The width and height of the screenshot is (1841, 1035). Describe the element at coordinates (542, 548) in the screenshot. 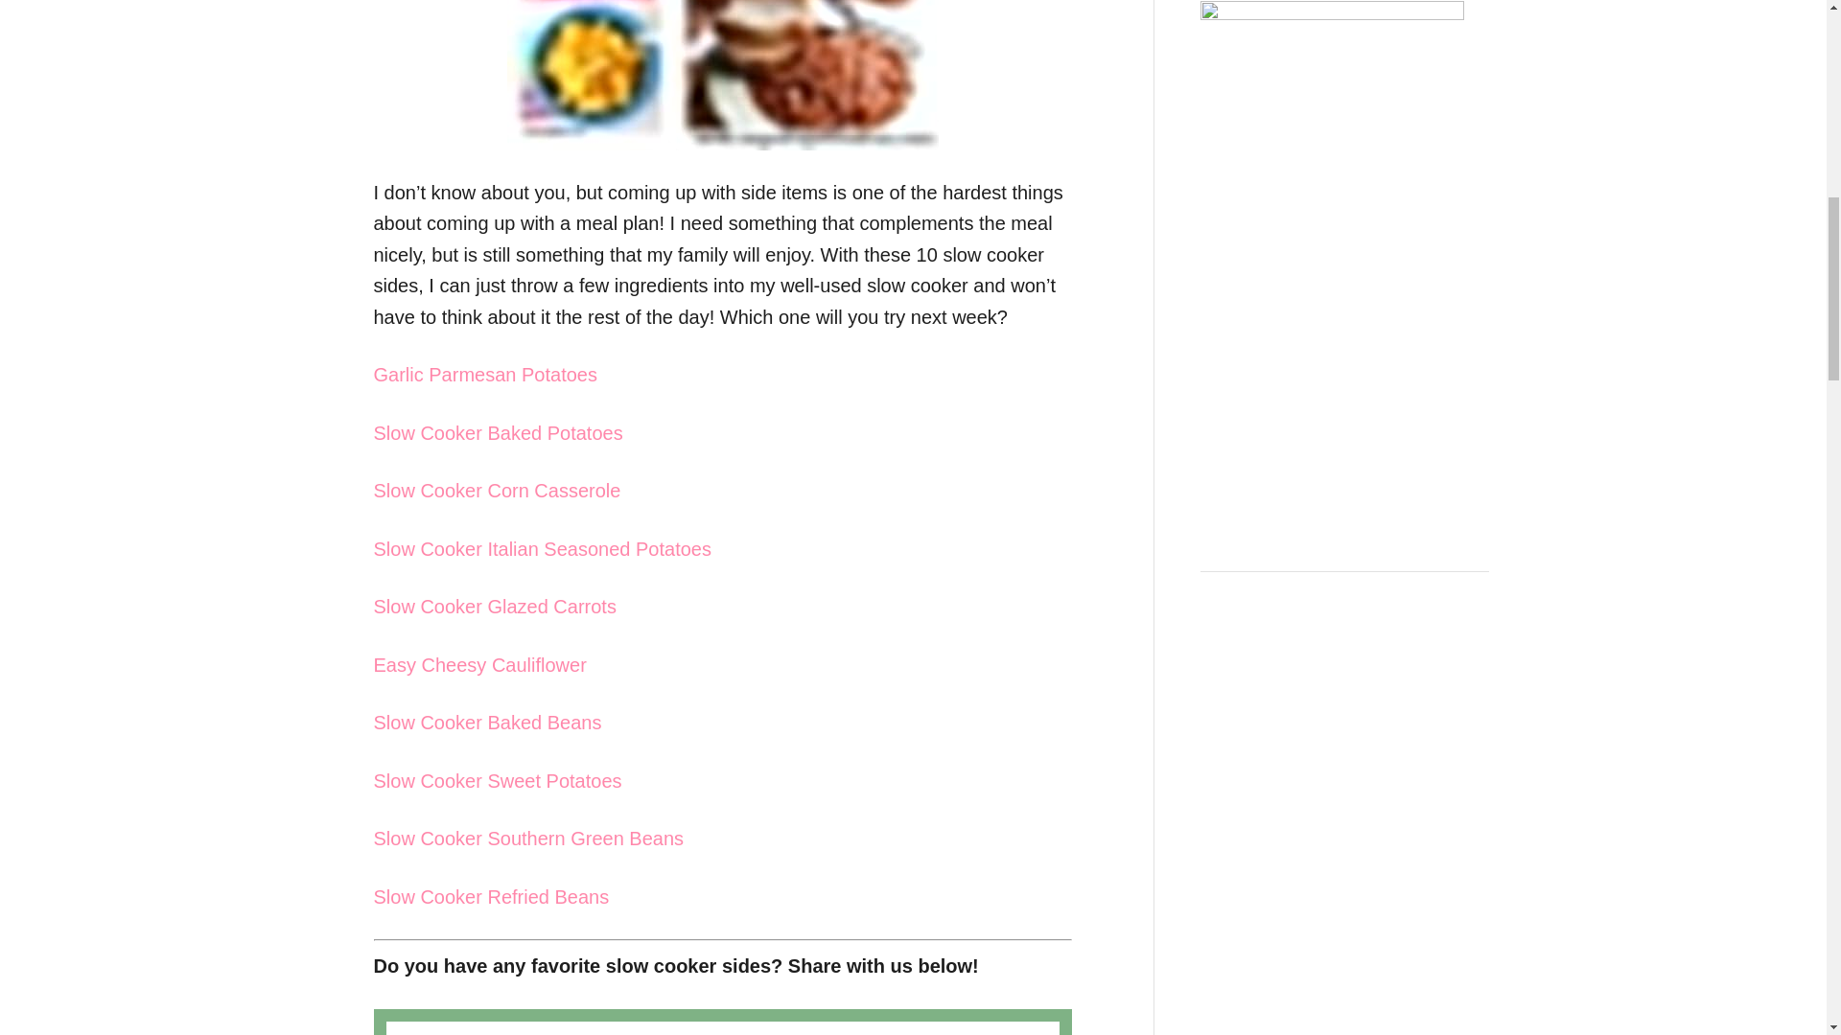

I see `Slow Cooker Italian Seasoned Potatoes` at that location.